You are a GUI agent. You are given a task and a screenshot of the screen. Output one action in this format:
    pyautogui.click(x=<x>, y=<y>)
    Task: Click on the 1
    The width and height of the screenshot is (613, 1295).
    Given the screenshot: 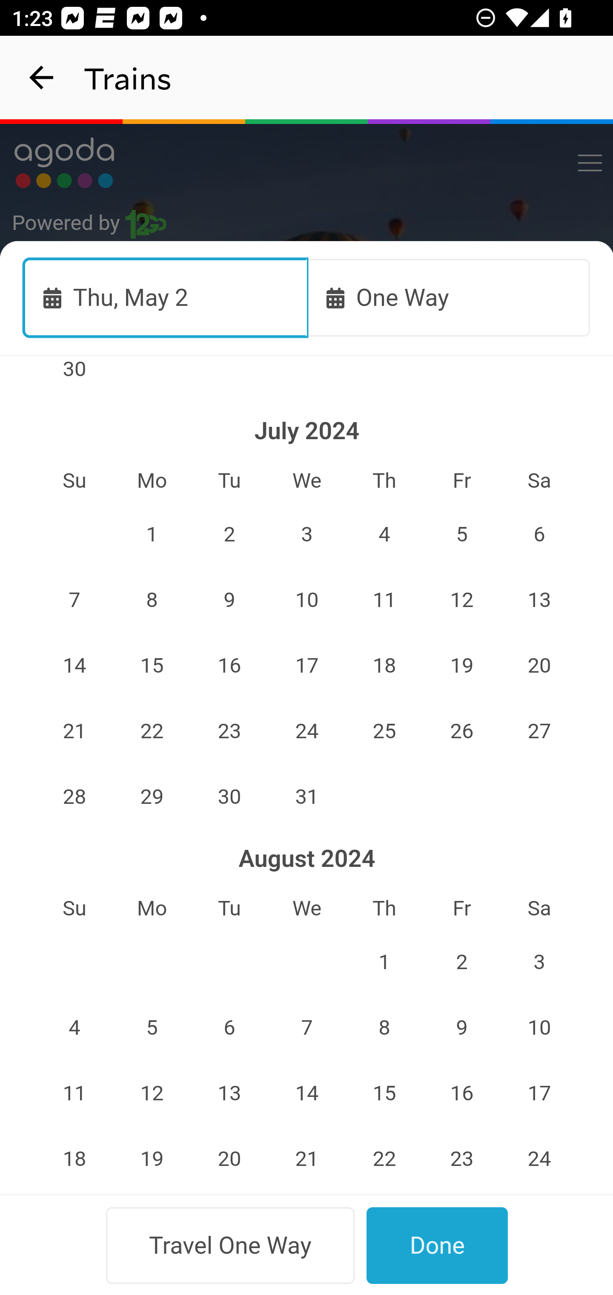 What is the action you would take?
    pyautogui.click(x=384, y=962)
    